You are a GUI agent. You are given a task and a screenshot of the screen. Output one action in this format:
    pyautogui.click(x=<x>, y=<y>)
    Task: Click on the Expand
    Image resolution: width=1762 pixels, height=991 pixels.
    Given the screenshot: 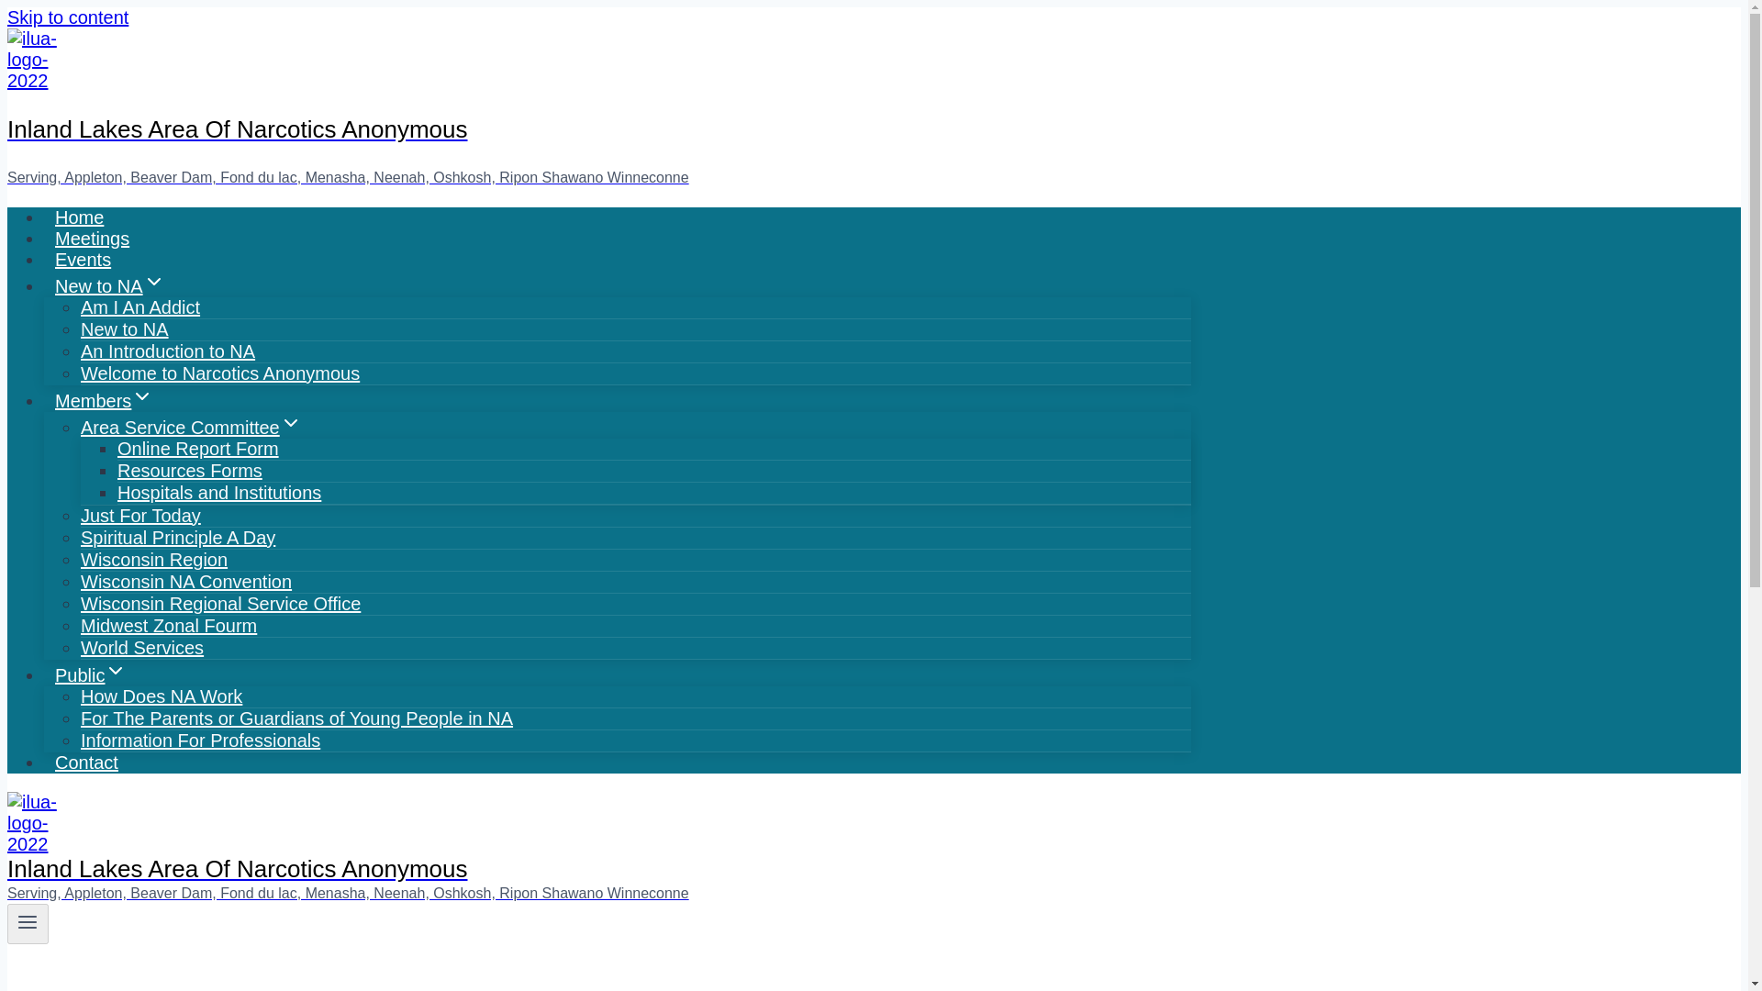 What is the action you would take?
    pyautogui.click(x=154, y=281)
    